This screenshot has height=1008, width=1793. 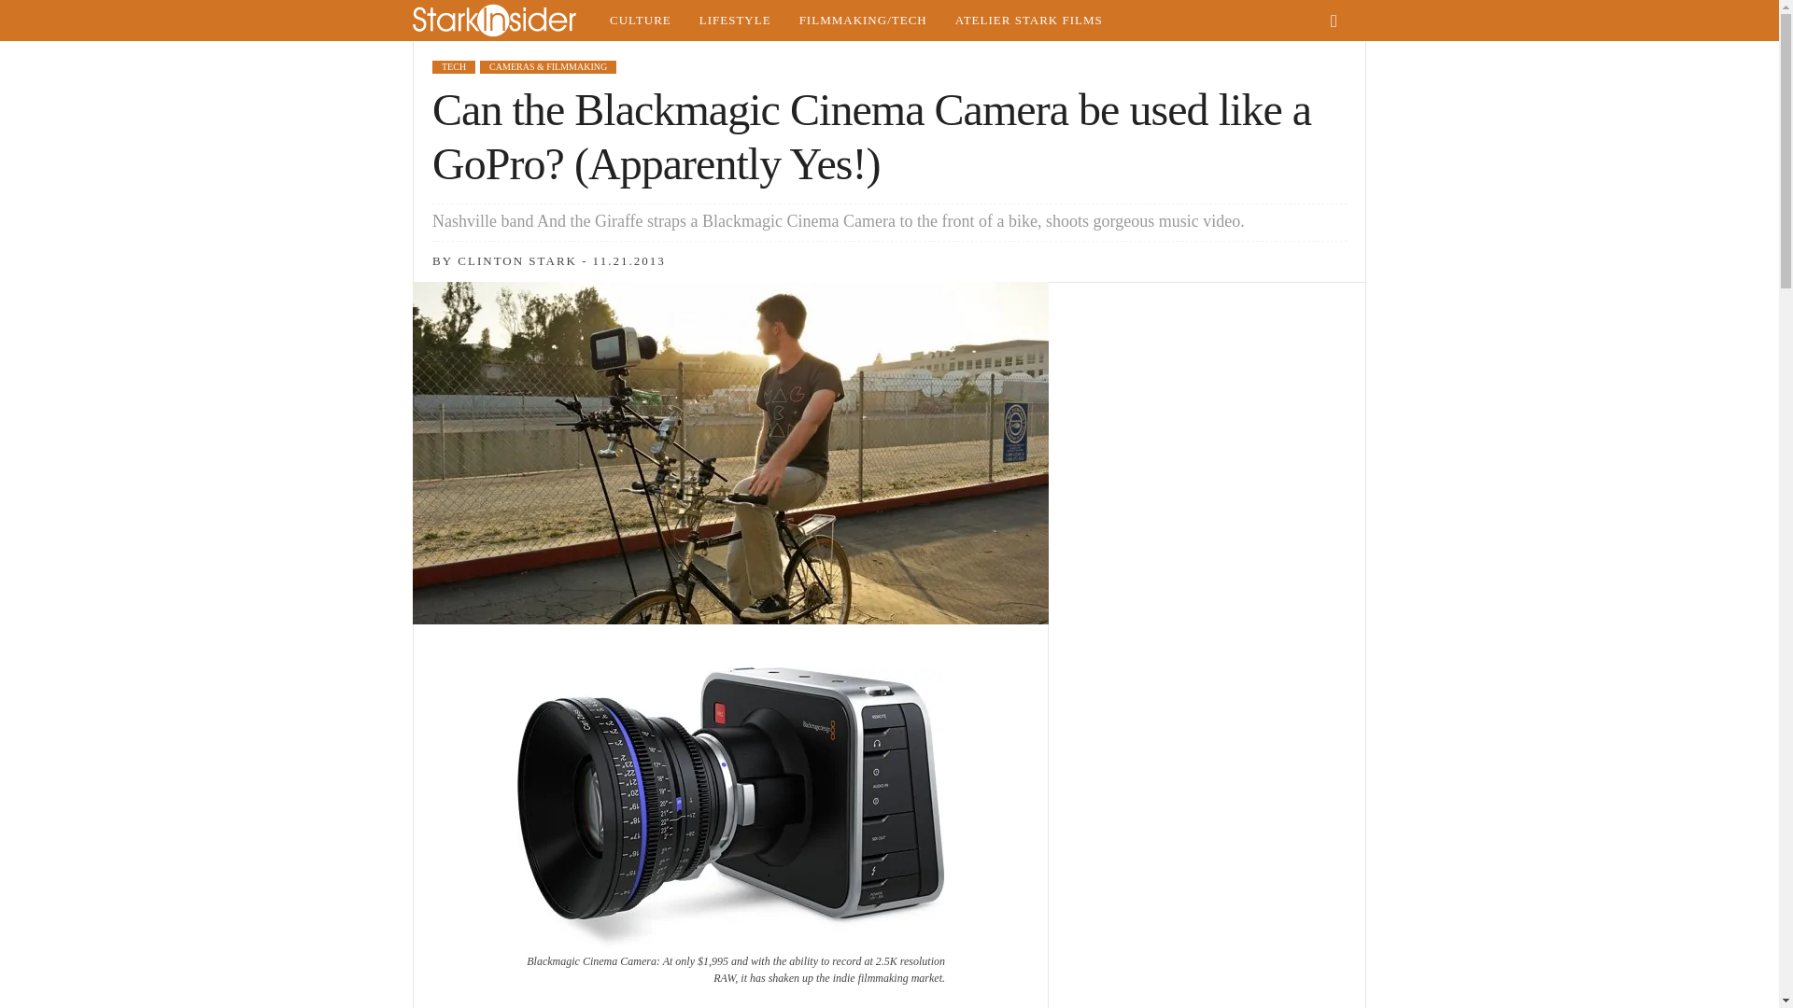 I want to click on CULTURE, so click(x=640, y=21).